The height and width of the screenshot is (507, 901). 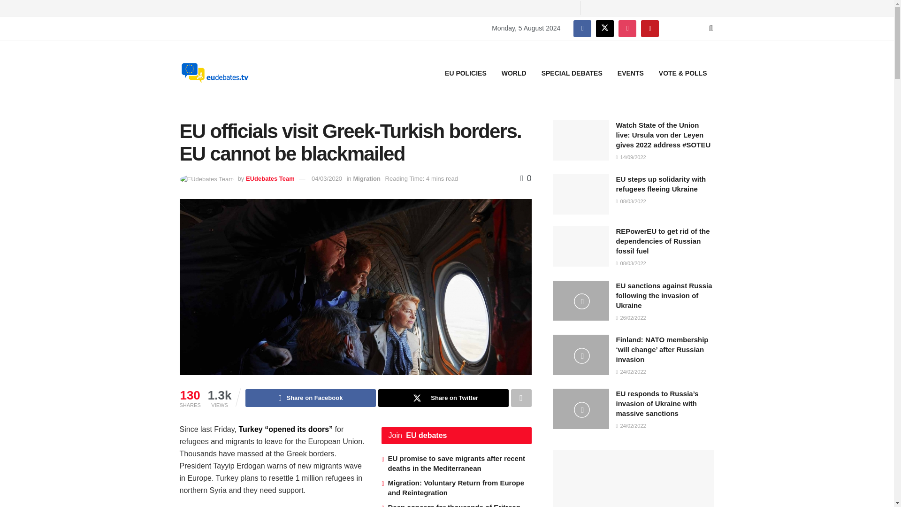 What do you see at coordinates (514, 73) in the screenshot?
I see `World Debates` at bounding box center [514, 73].